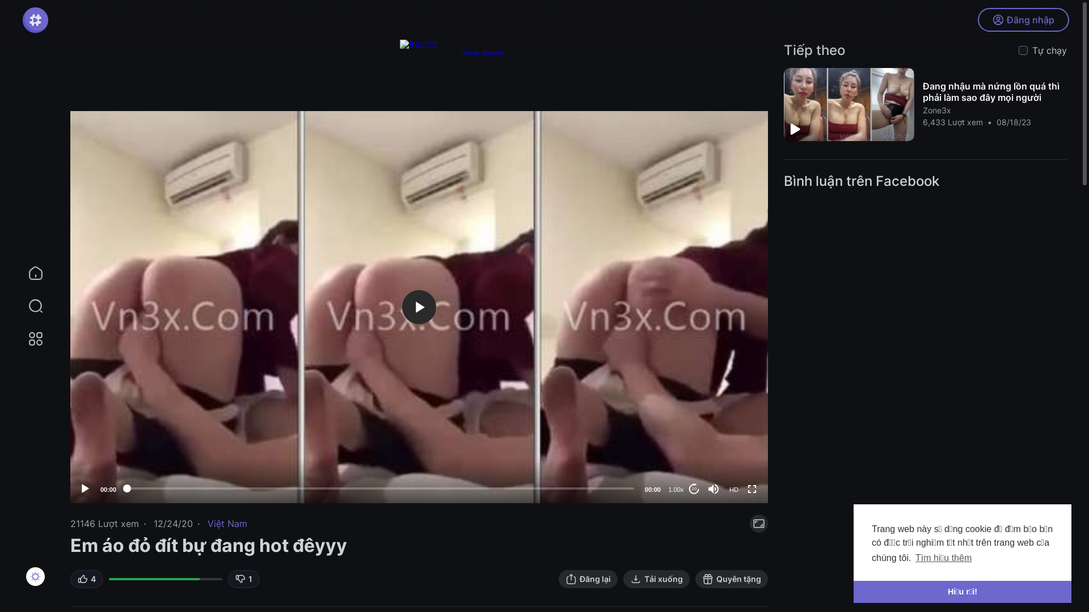 The image size is (1089, 612). Describe the element at coordinates (734, 490) in the screenshot. I see `HD` at that location.